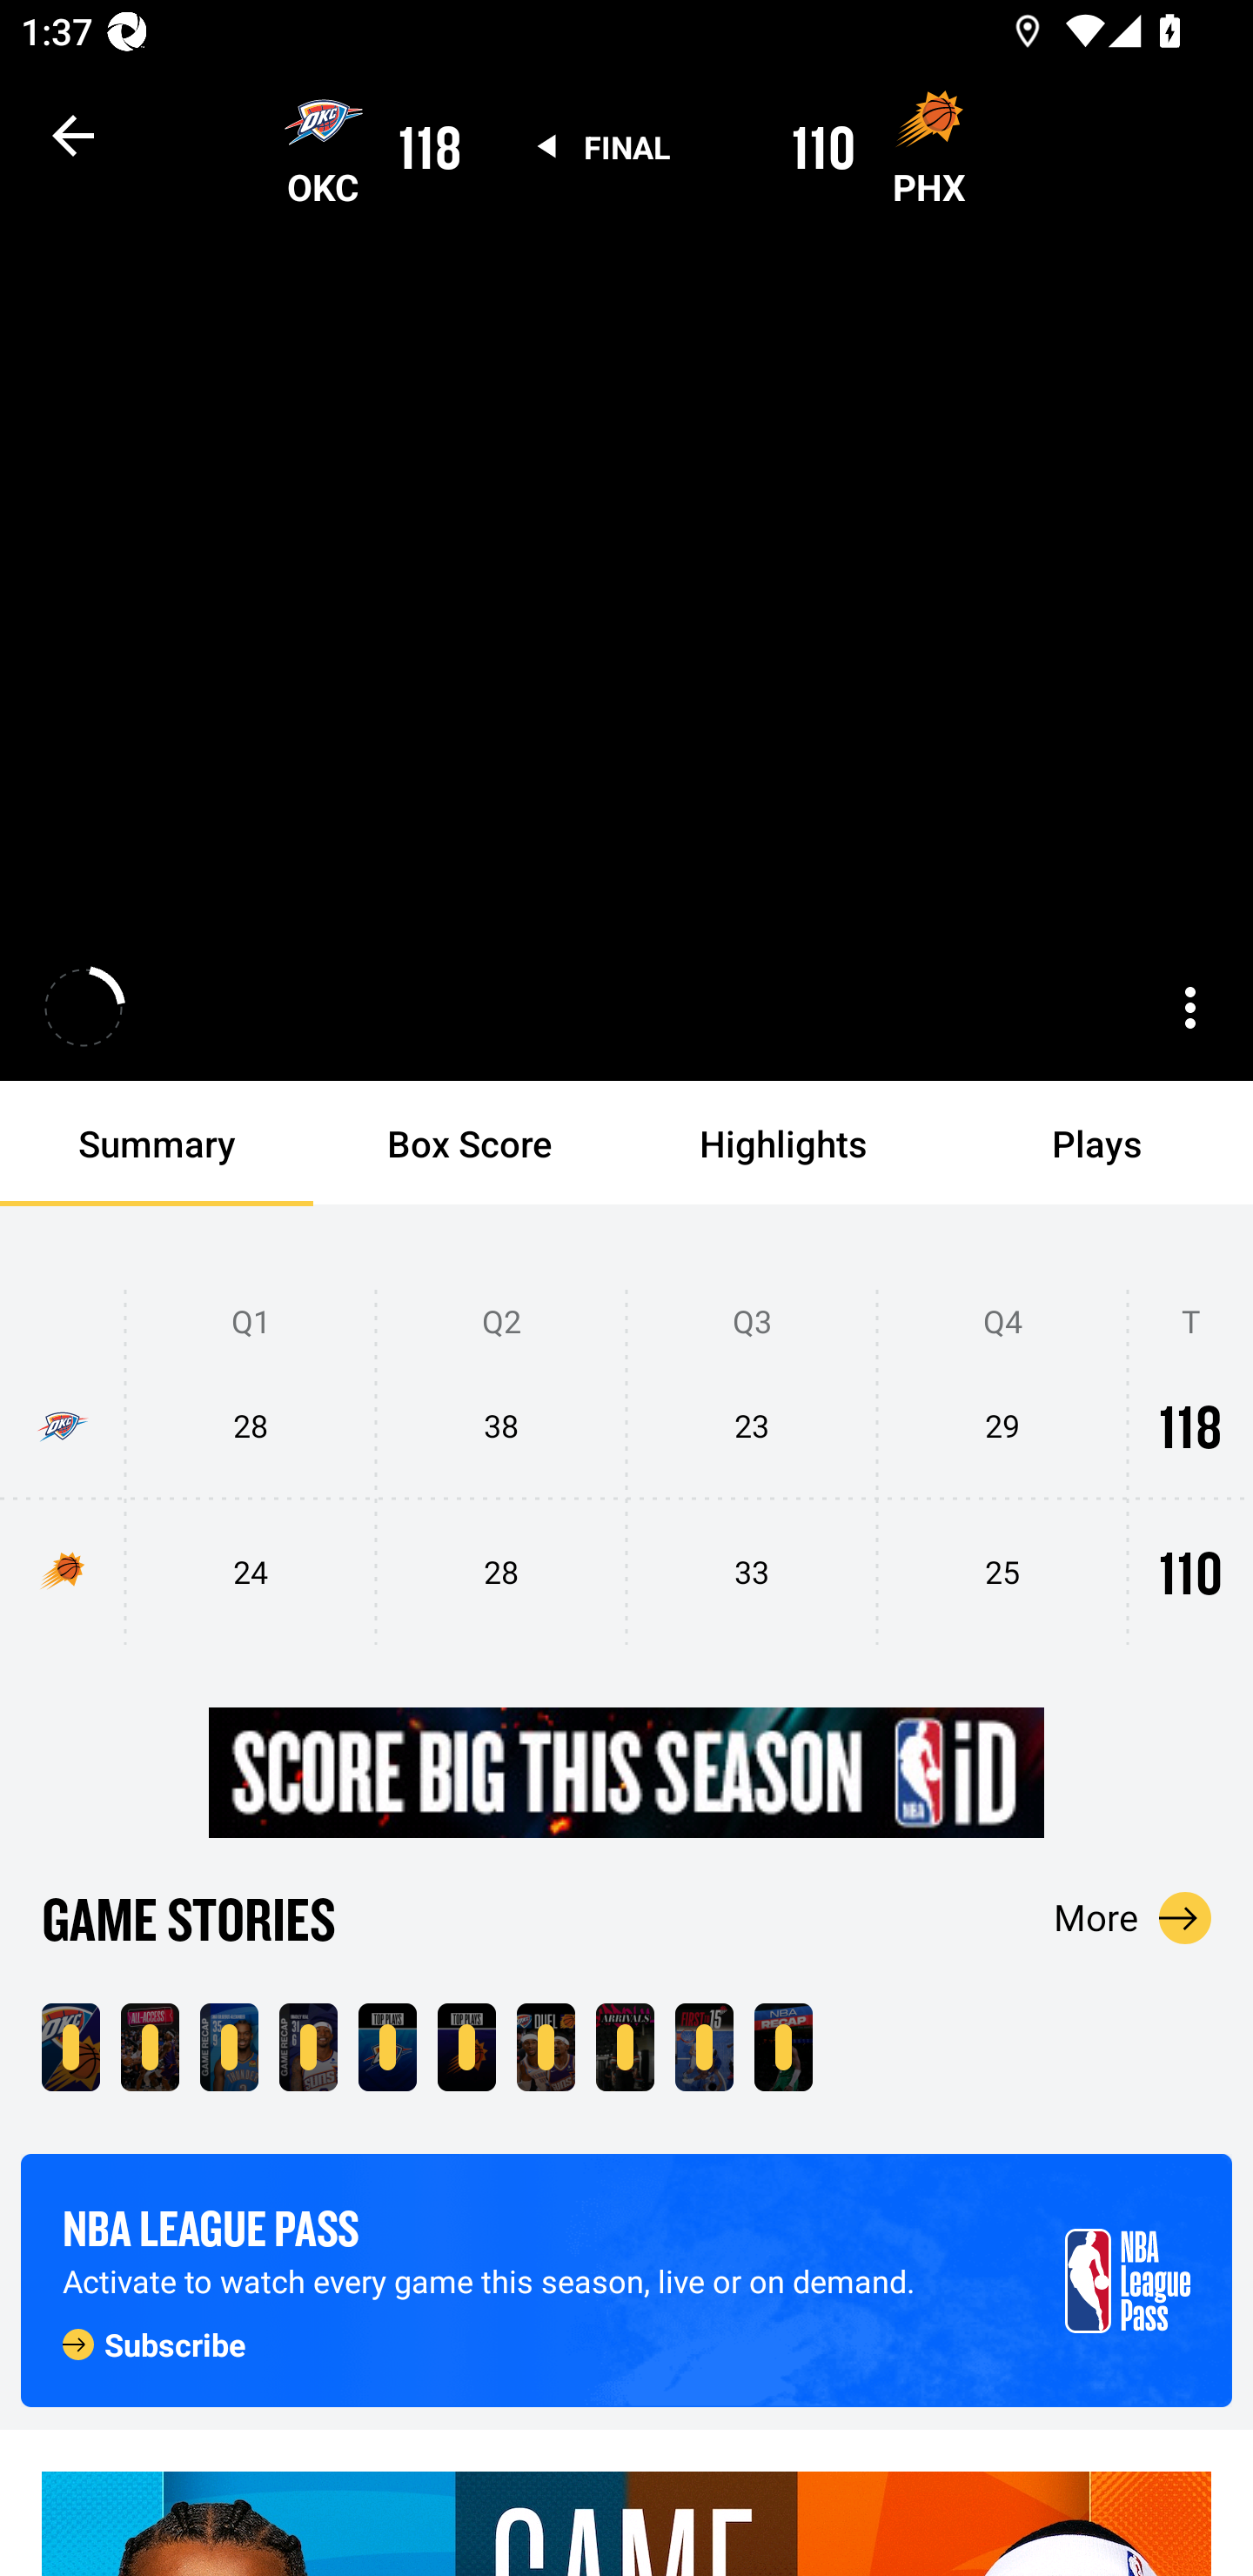 The width and height of the screenshot is (1253, 2576). Describe the element at coordinates (1190, 1008) in the screenshot. I see `More options` at that location.